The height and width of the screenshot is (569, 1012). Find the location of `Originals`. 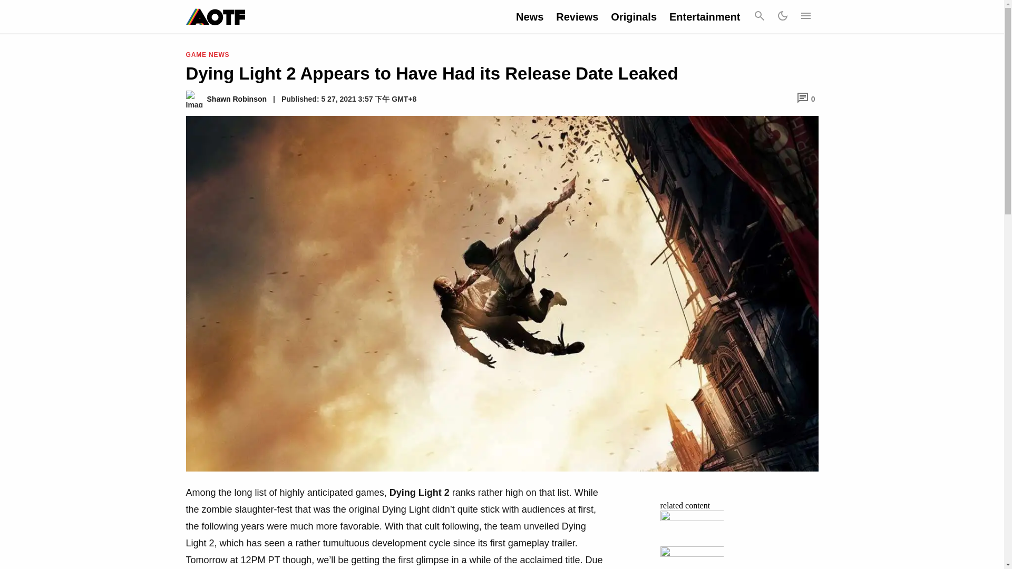

Originals is located at coordinates (634, 17).